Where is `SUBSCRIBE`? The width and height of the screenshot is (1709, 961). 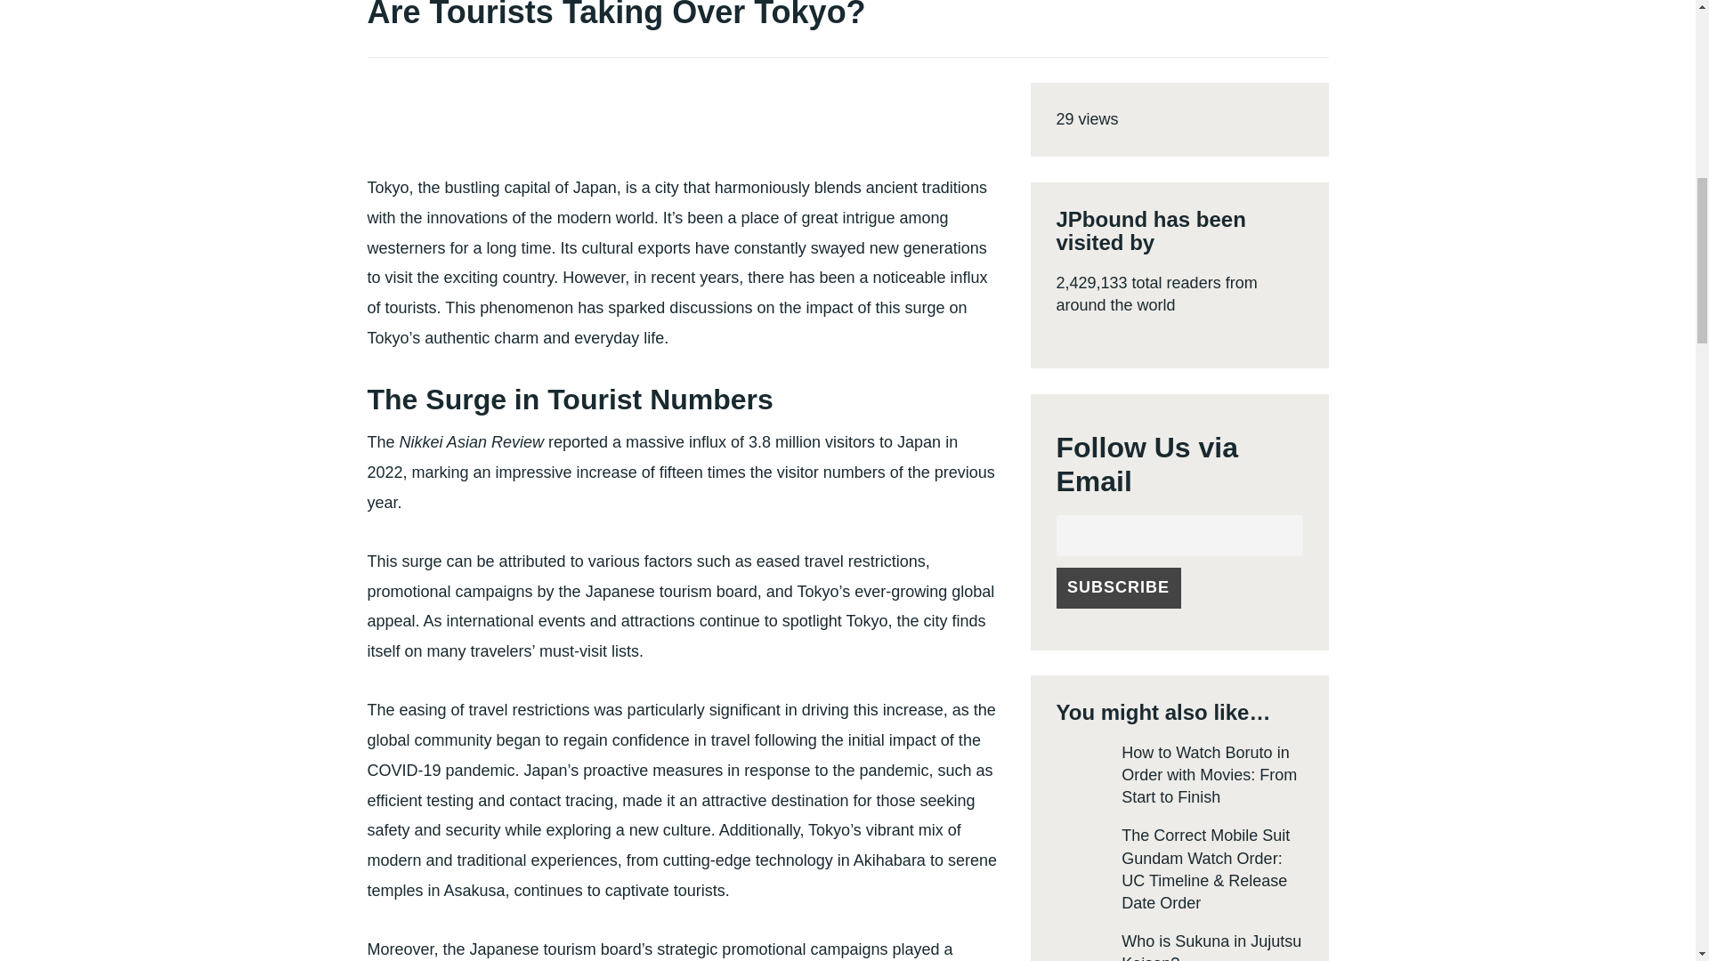
SUBSCRIBE is located at coordinates (1118, 587).